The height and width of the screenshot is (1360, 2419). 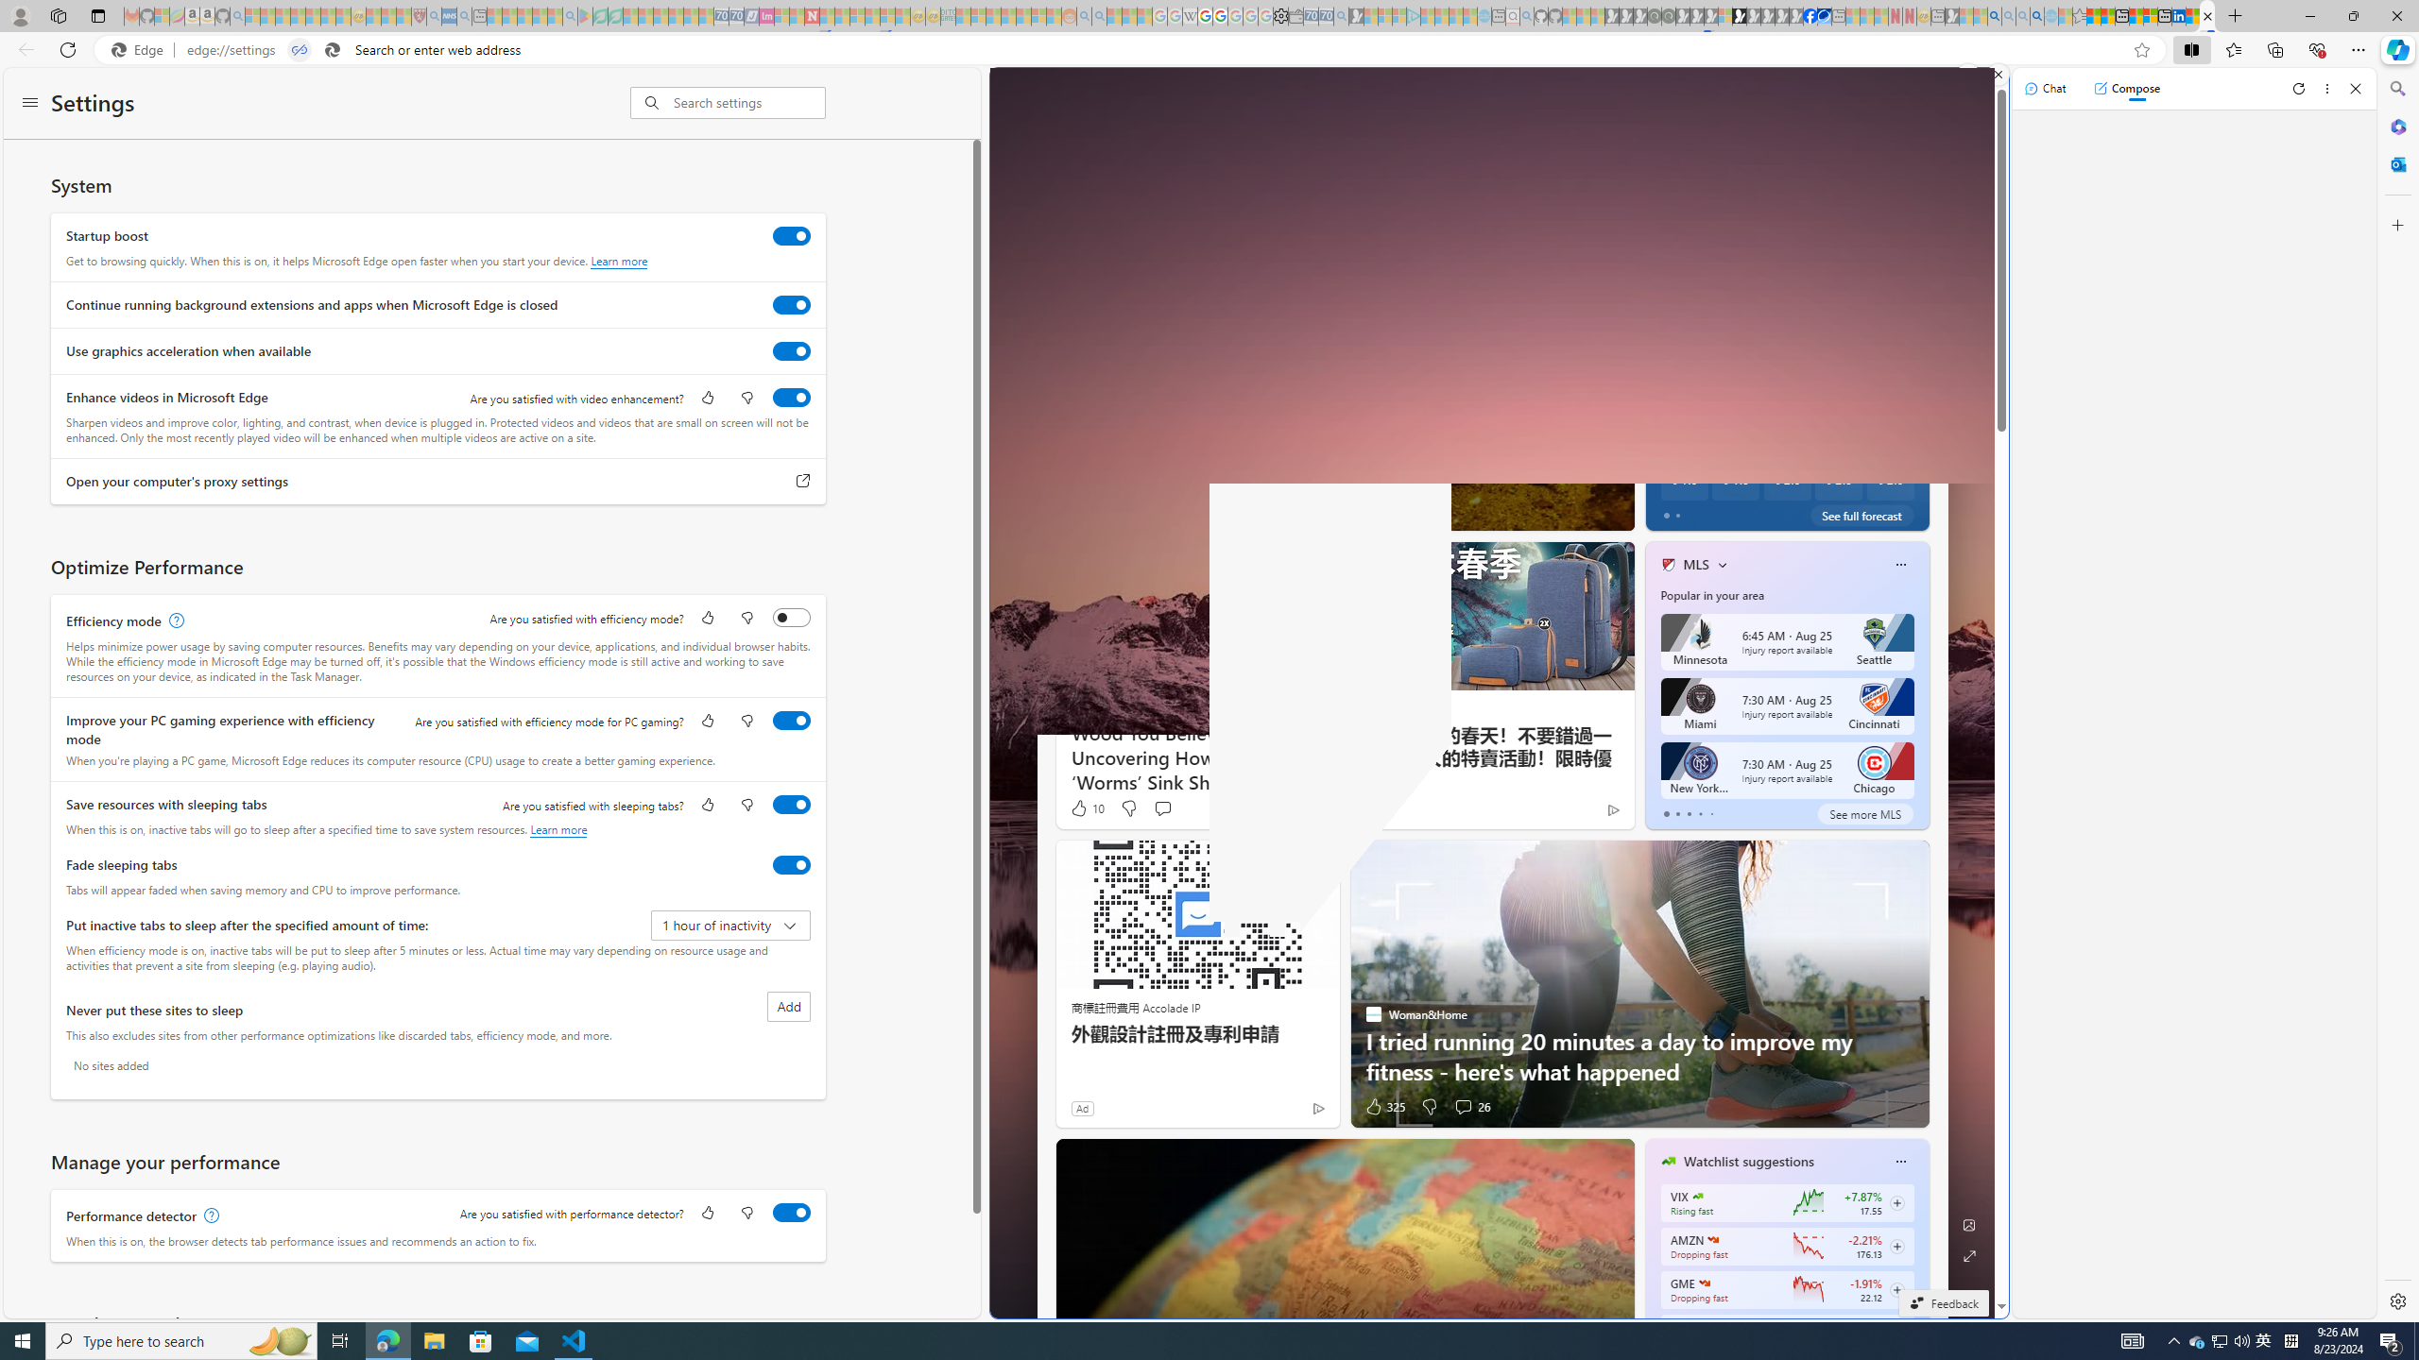 I want to click on Class: weather-arrow-glyph, so click(x=1909, y=315).